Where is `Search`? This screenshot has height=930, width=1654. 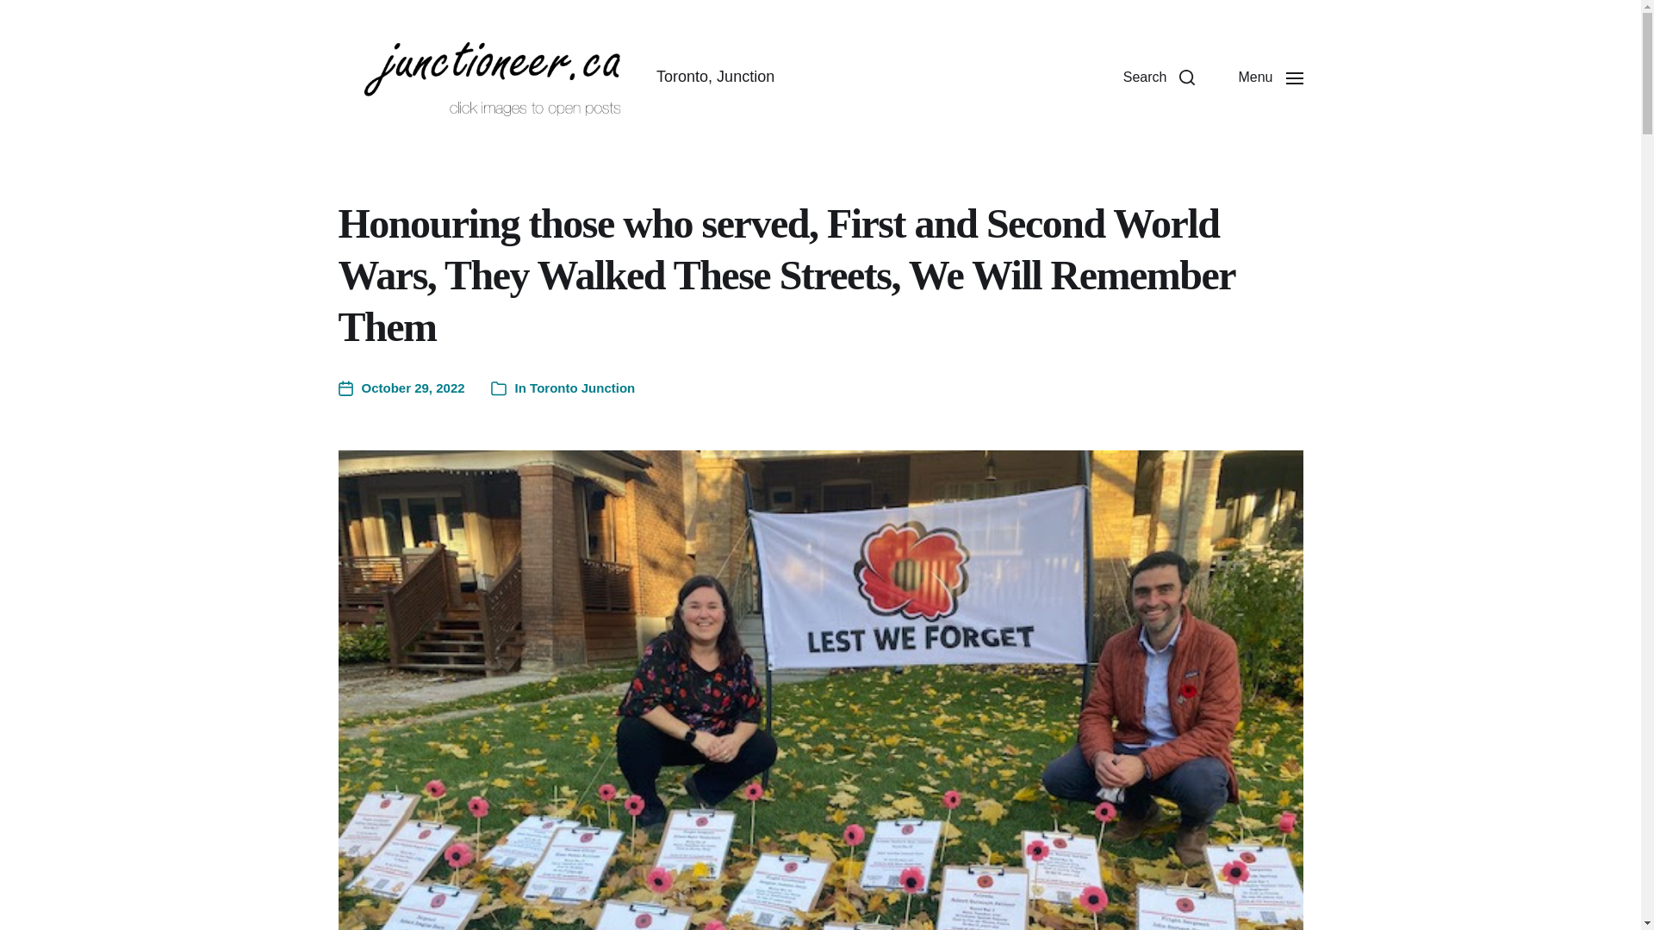 Search is located at coordinates (1160, 77).